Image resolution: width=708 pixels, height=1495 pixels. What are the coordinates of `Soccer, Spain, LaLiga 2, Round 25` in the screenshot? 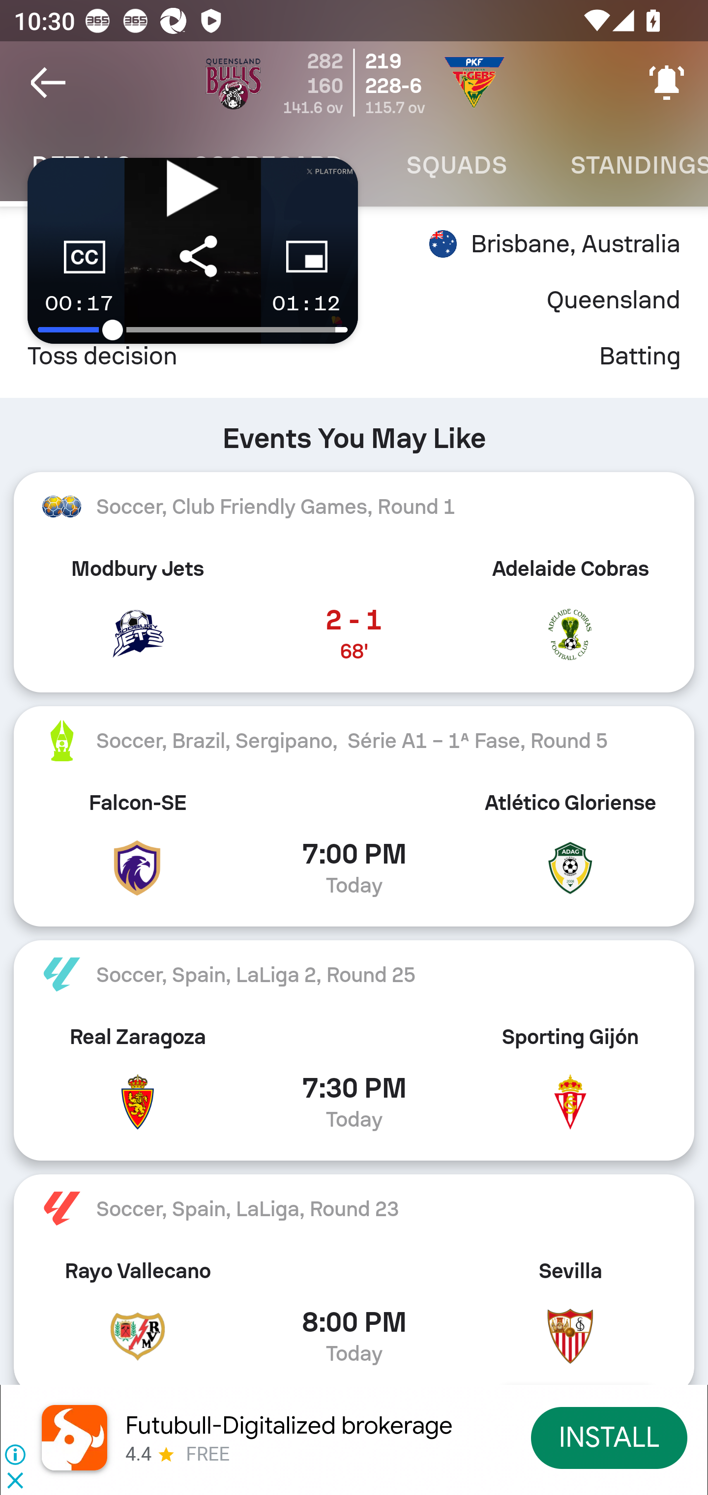 It's located at (354, 975).